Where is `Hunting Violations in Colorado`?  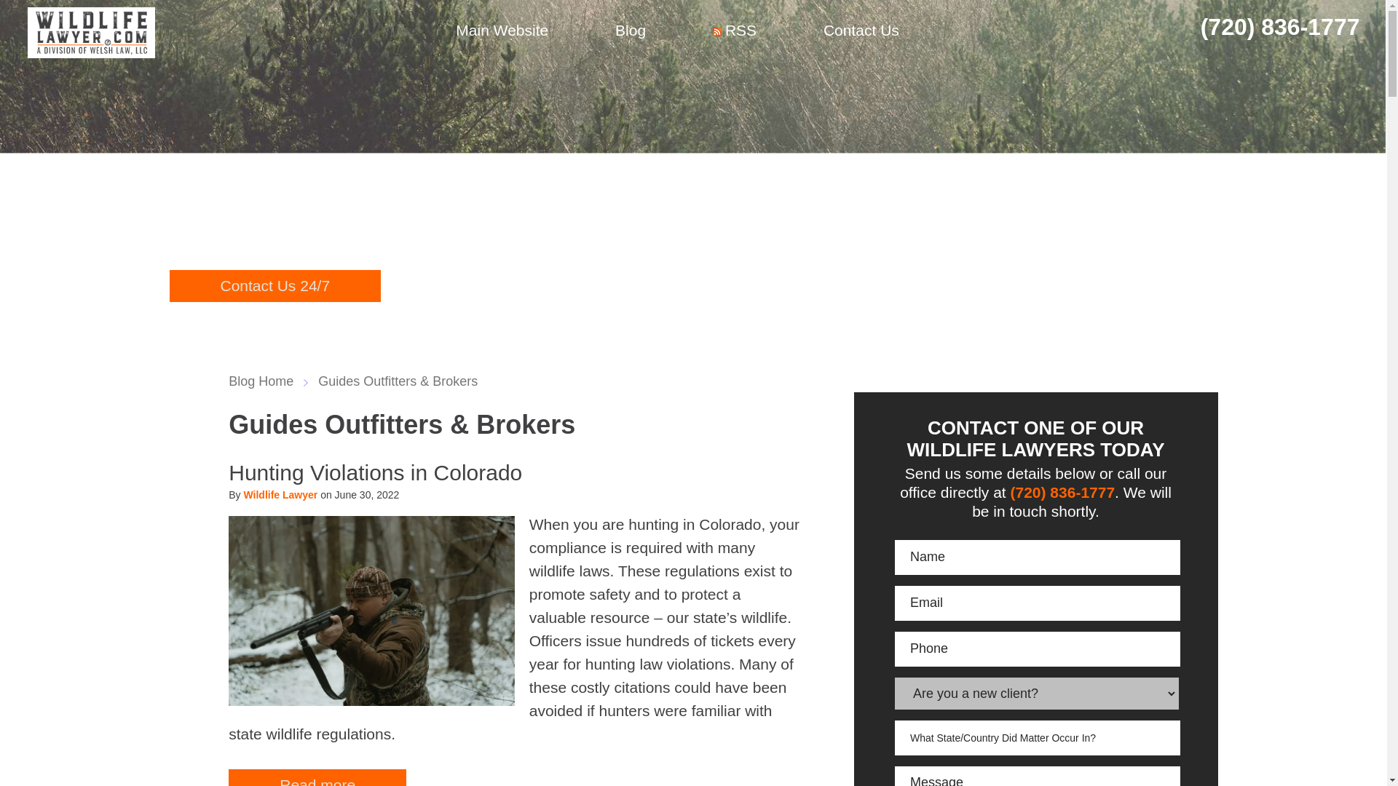
Hunting Violations in Colorado is located at coordinates (375, 472).